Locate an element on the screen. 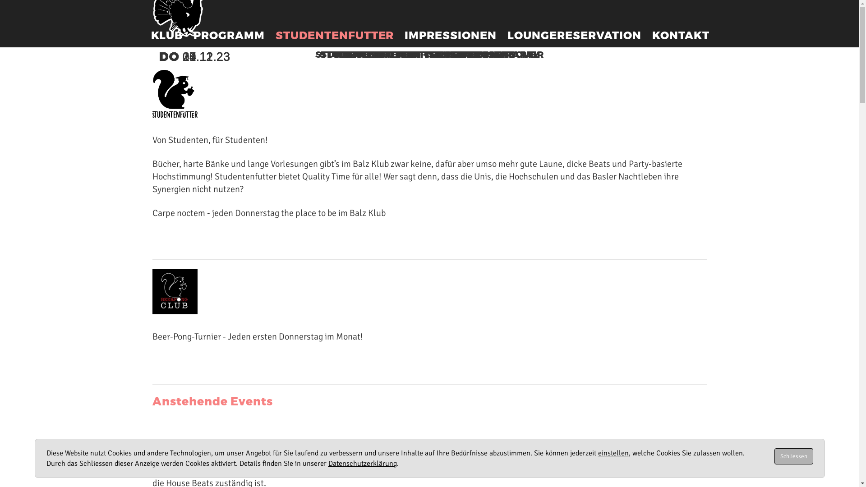 Image resolution: width=866 pixels, height=487 pixels. STUDENTENFUTTER is located at coordinates (335, 35).